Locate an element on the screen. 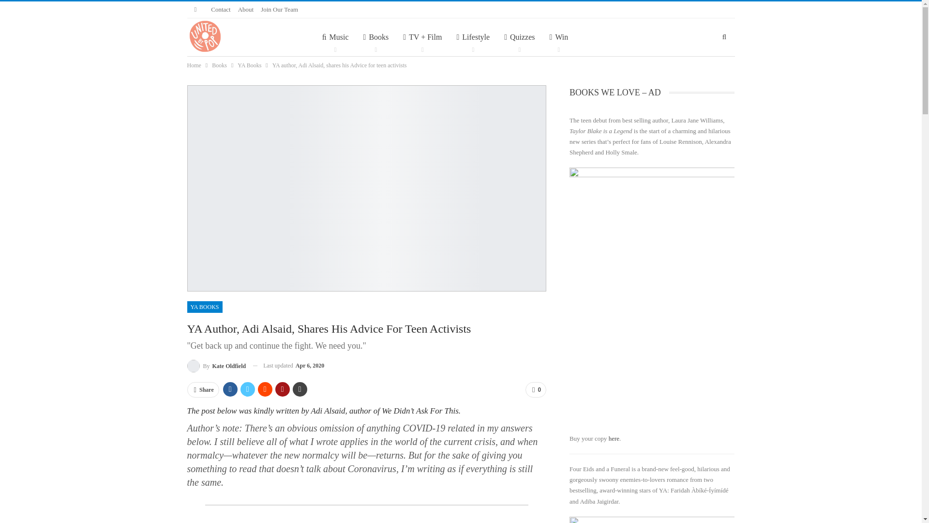 This screenshot has height=523, width=929. Books is located at coordinates (376, 37).